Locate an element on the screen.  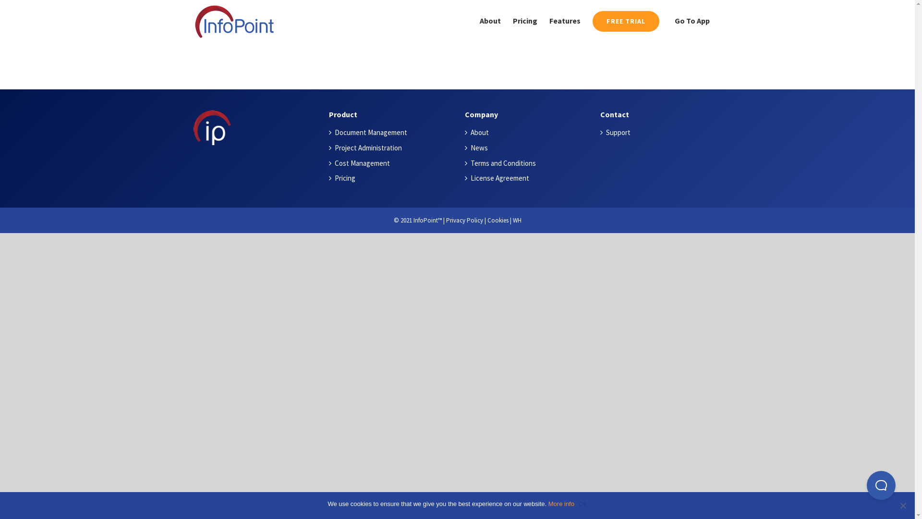
Document Management is located at coordinates (393, 133).